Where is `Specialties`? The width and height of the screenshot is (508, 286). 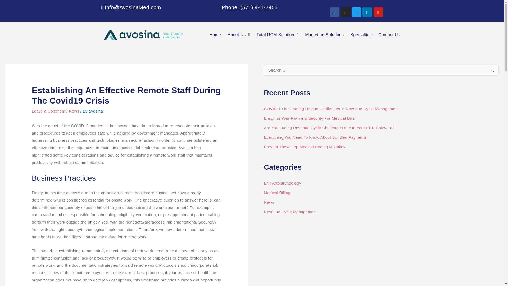 Specialties is located at coordinates (361, 35).